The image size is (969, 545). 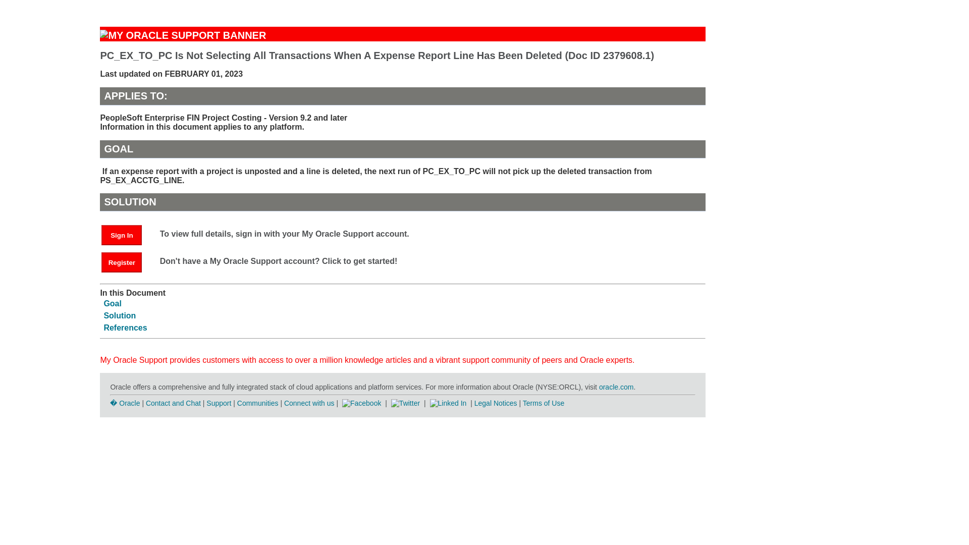 I want to click on oracle.com, so click(x=616, y=387).